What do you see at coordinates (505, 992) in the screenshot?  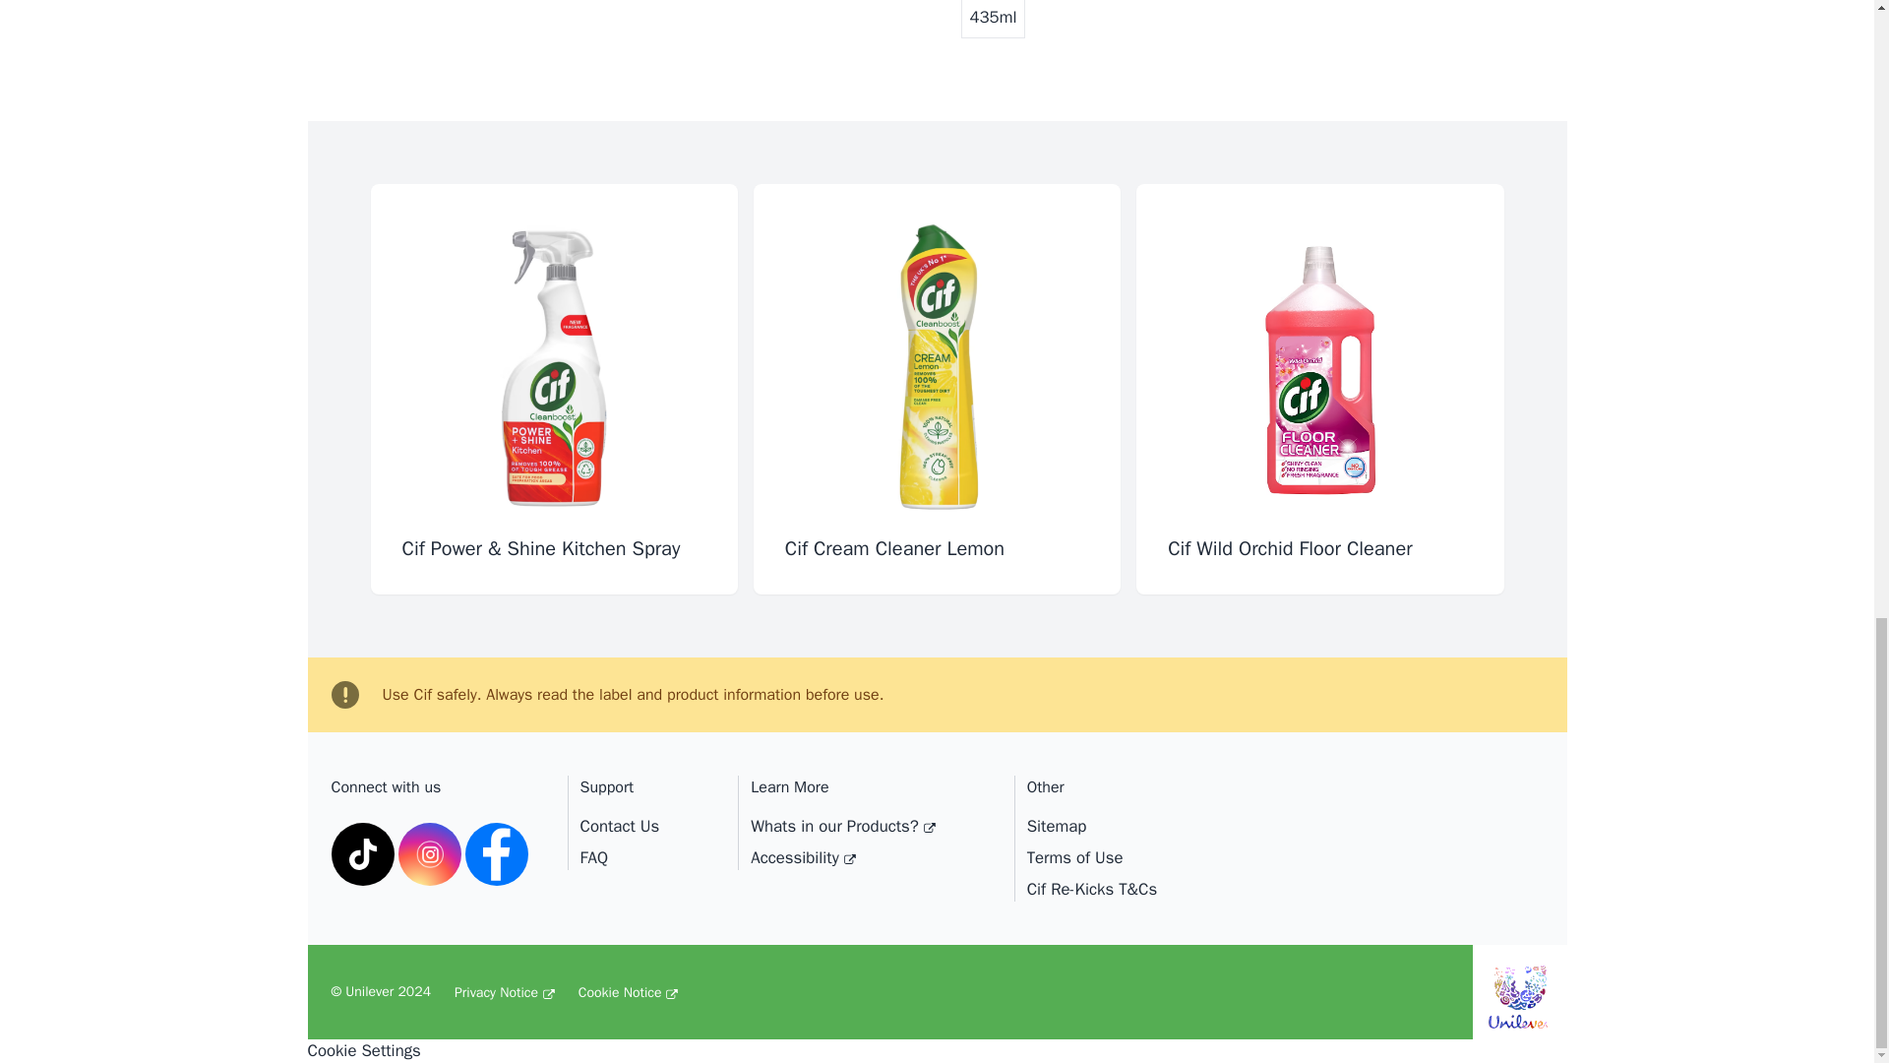 I see `Opens in New Tab` at bounding box center [505, 992].